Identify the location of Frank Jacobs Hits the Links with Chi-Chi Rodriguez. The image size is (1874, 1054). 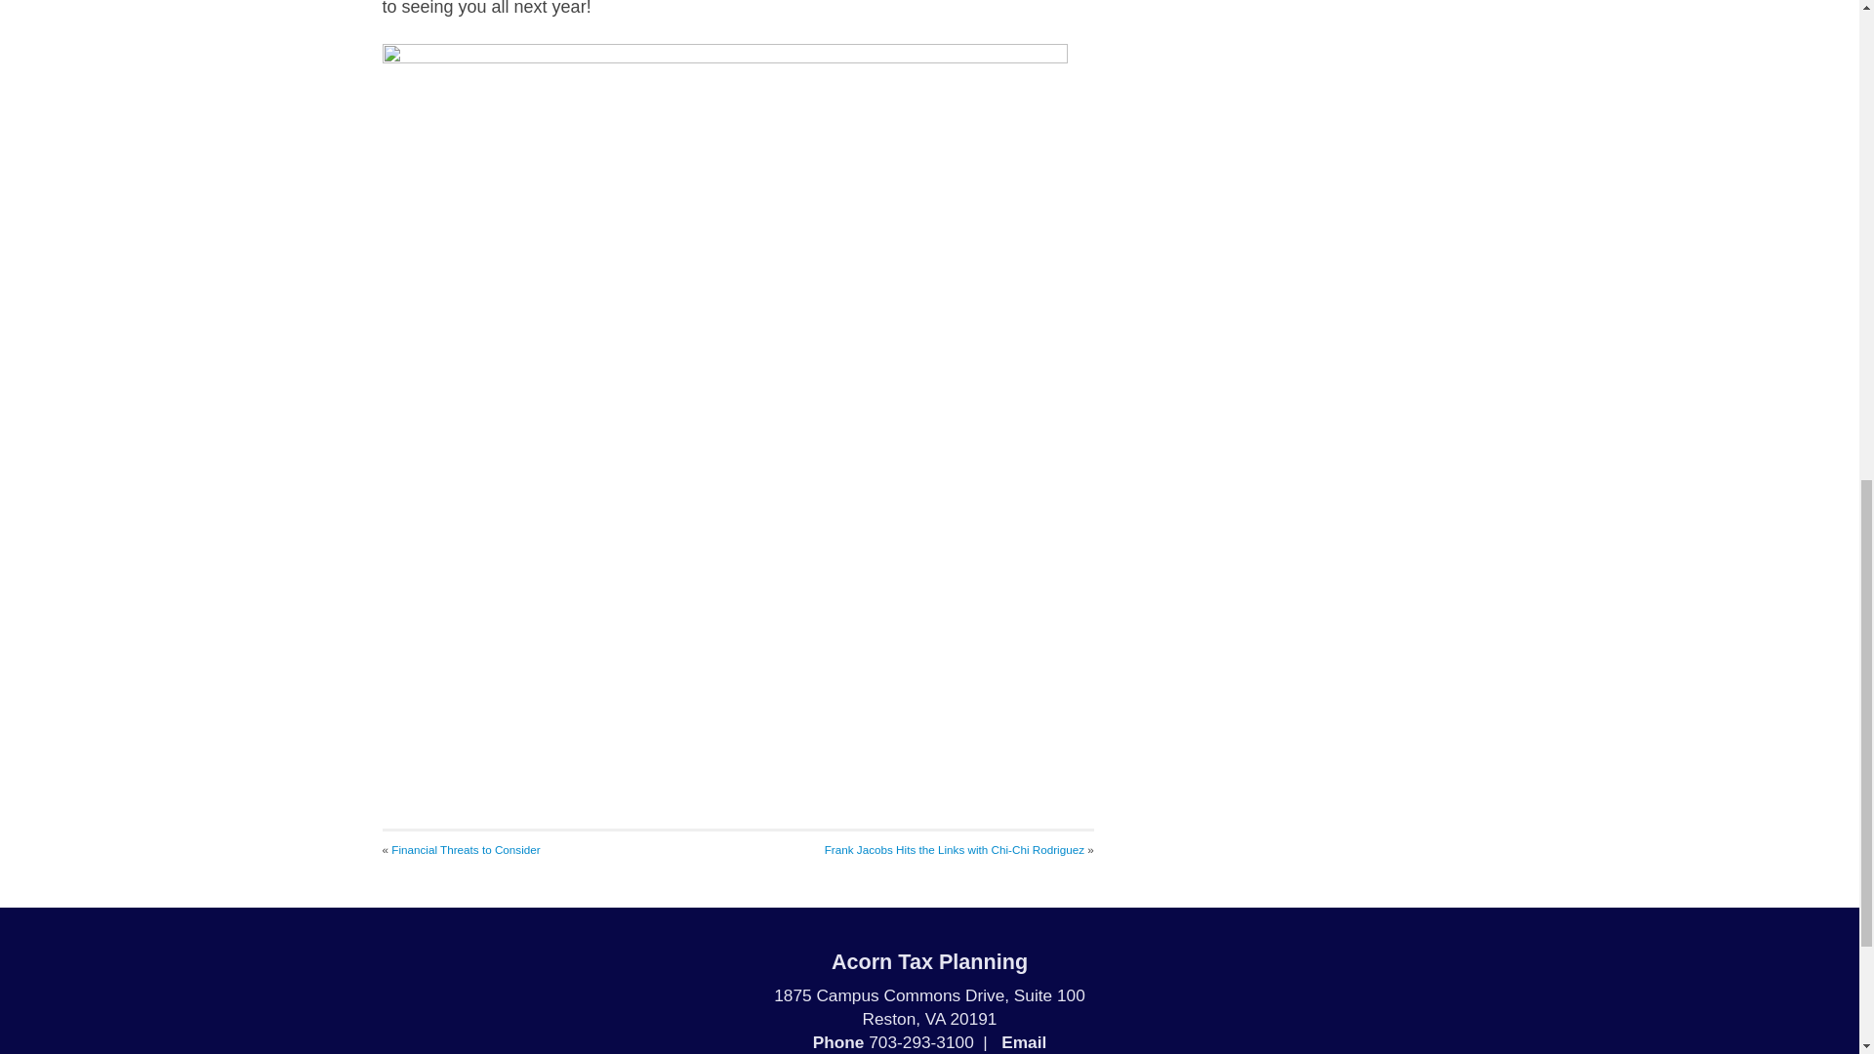
(955, 849).